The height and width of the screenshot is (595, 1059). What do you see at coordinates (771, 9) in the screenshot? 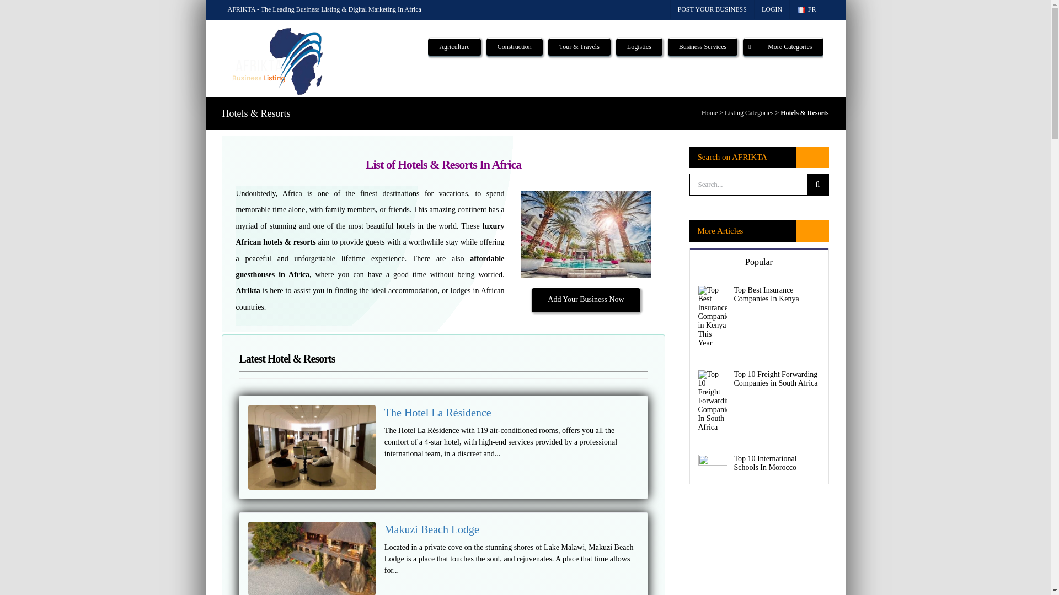
I see `LOGIN` at bounding box center [771, 9].